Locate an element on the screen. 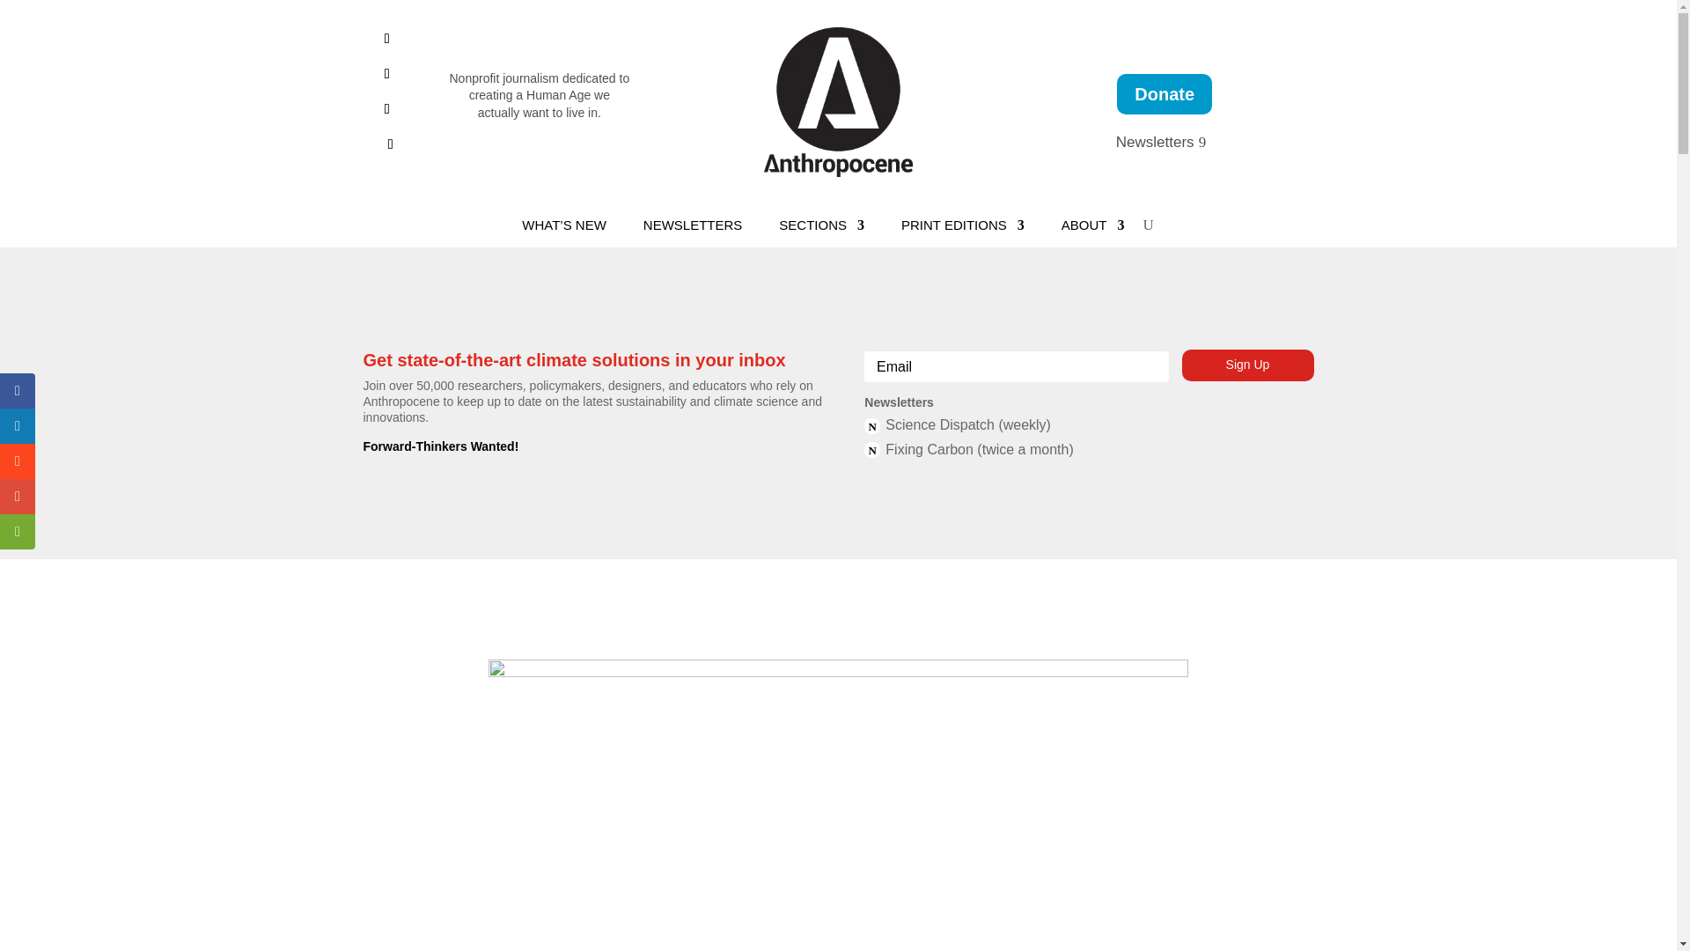 The height and width of the screenshot is (951, 1690). Follow on RSS is located at coordinates (391, 144).